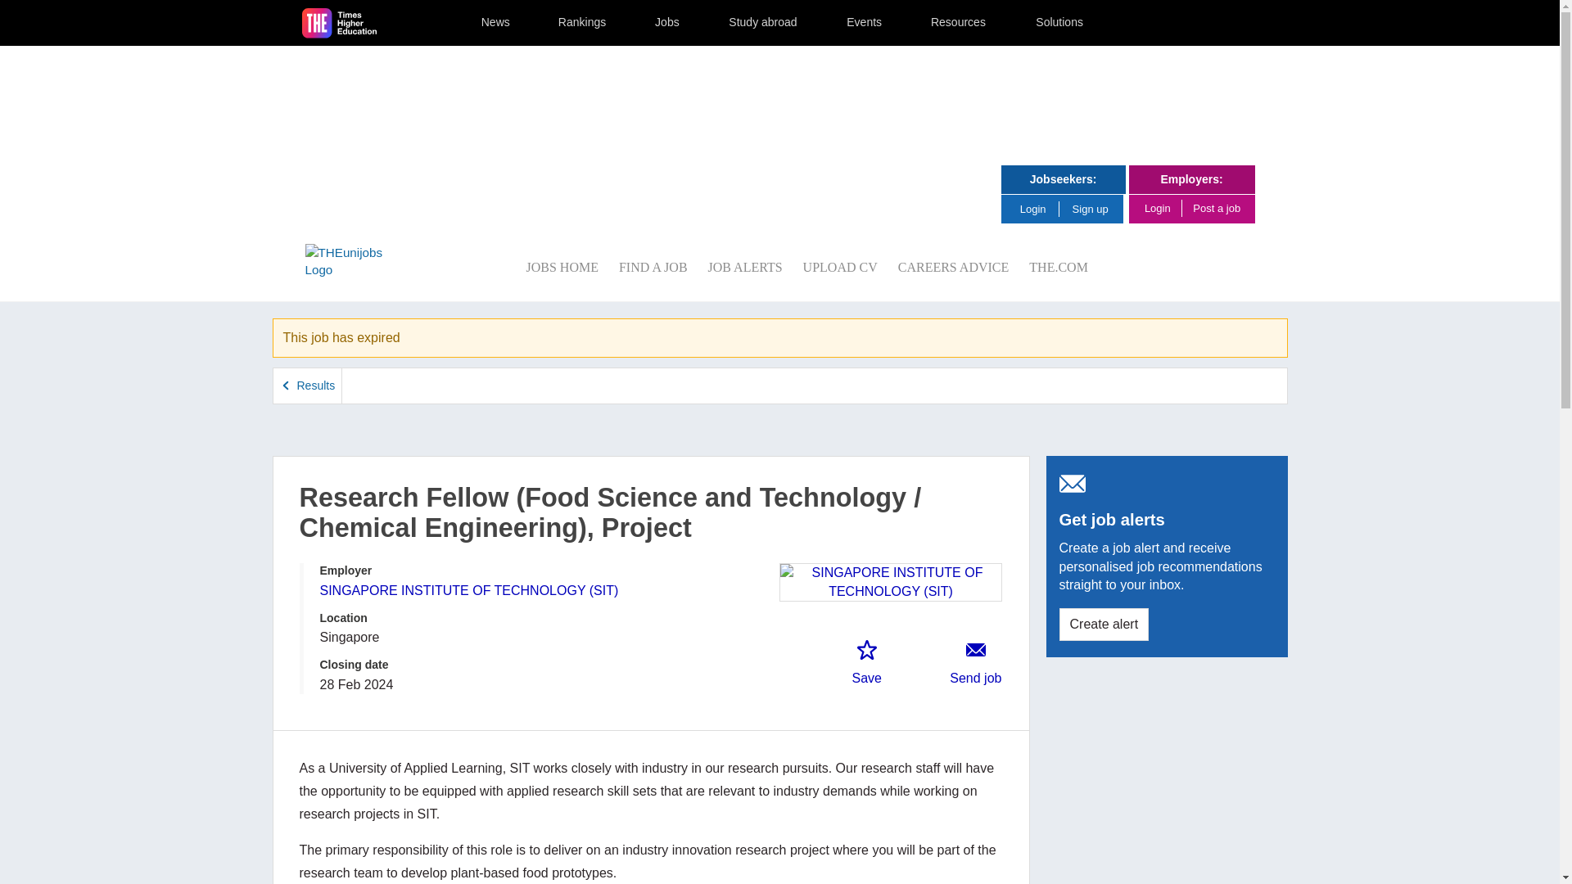 The width and height of the screenshot is (1572, 884). I want to click on Study abroad, so click(762, 23).